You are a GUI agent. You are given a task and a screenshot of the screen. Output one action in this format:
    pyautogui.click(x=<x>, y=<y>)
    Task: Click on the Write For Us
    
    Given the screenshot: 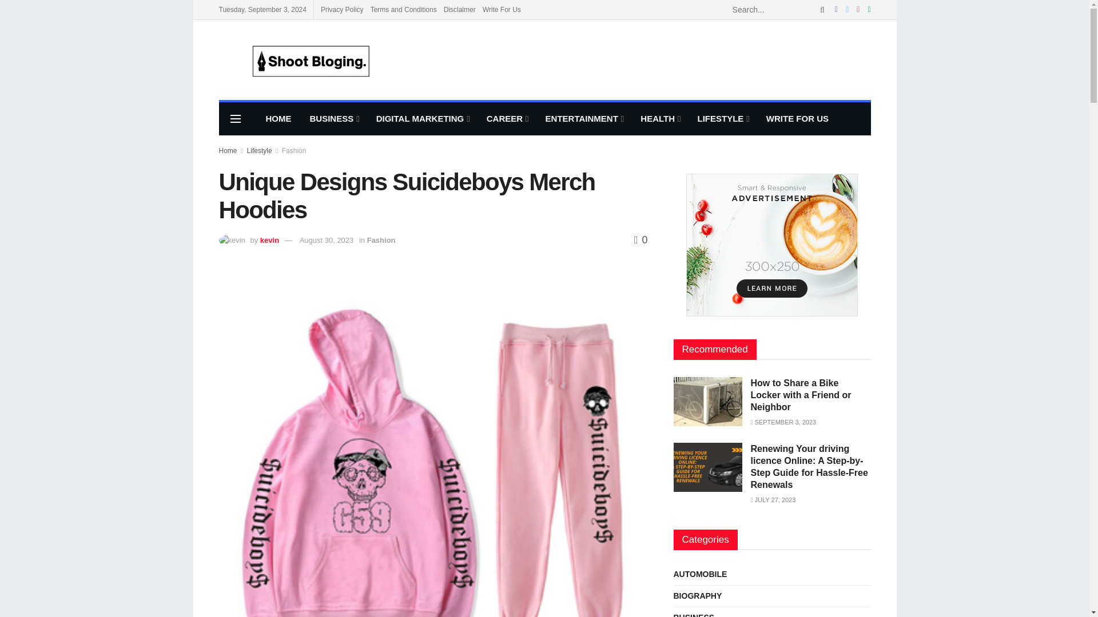 What is the action you would take?
    pyautogui.click(x=502, y=9)
    